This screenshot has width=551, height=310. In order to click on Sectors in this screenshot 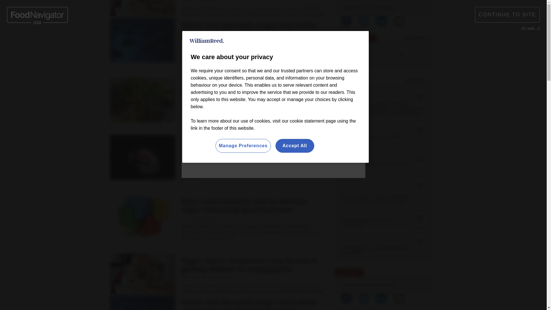, I will do `click(159, 60)`.